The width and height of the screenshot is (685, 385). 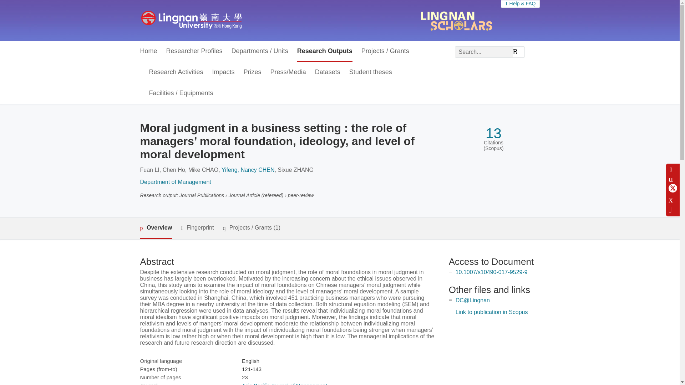 What do you see at coordinates (492, 312) in the screenshot?
I see `Link to publication in Scopus` at bounding box center [492, 312].